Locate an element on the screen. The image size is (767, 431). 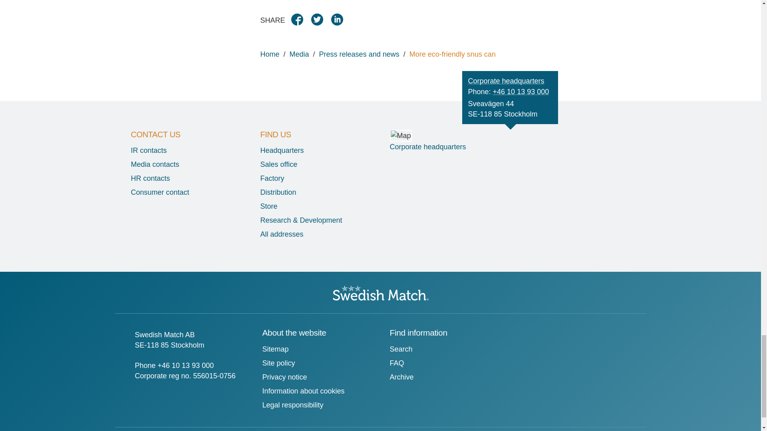
Twitter is located at coordinates (320, 204).